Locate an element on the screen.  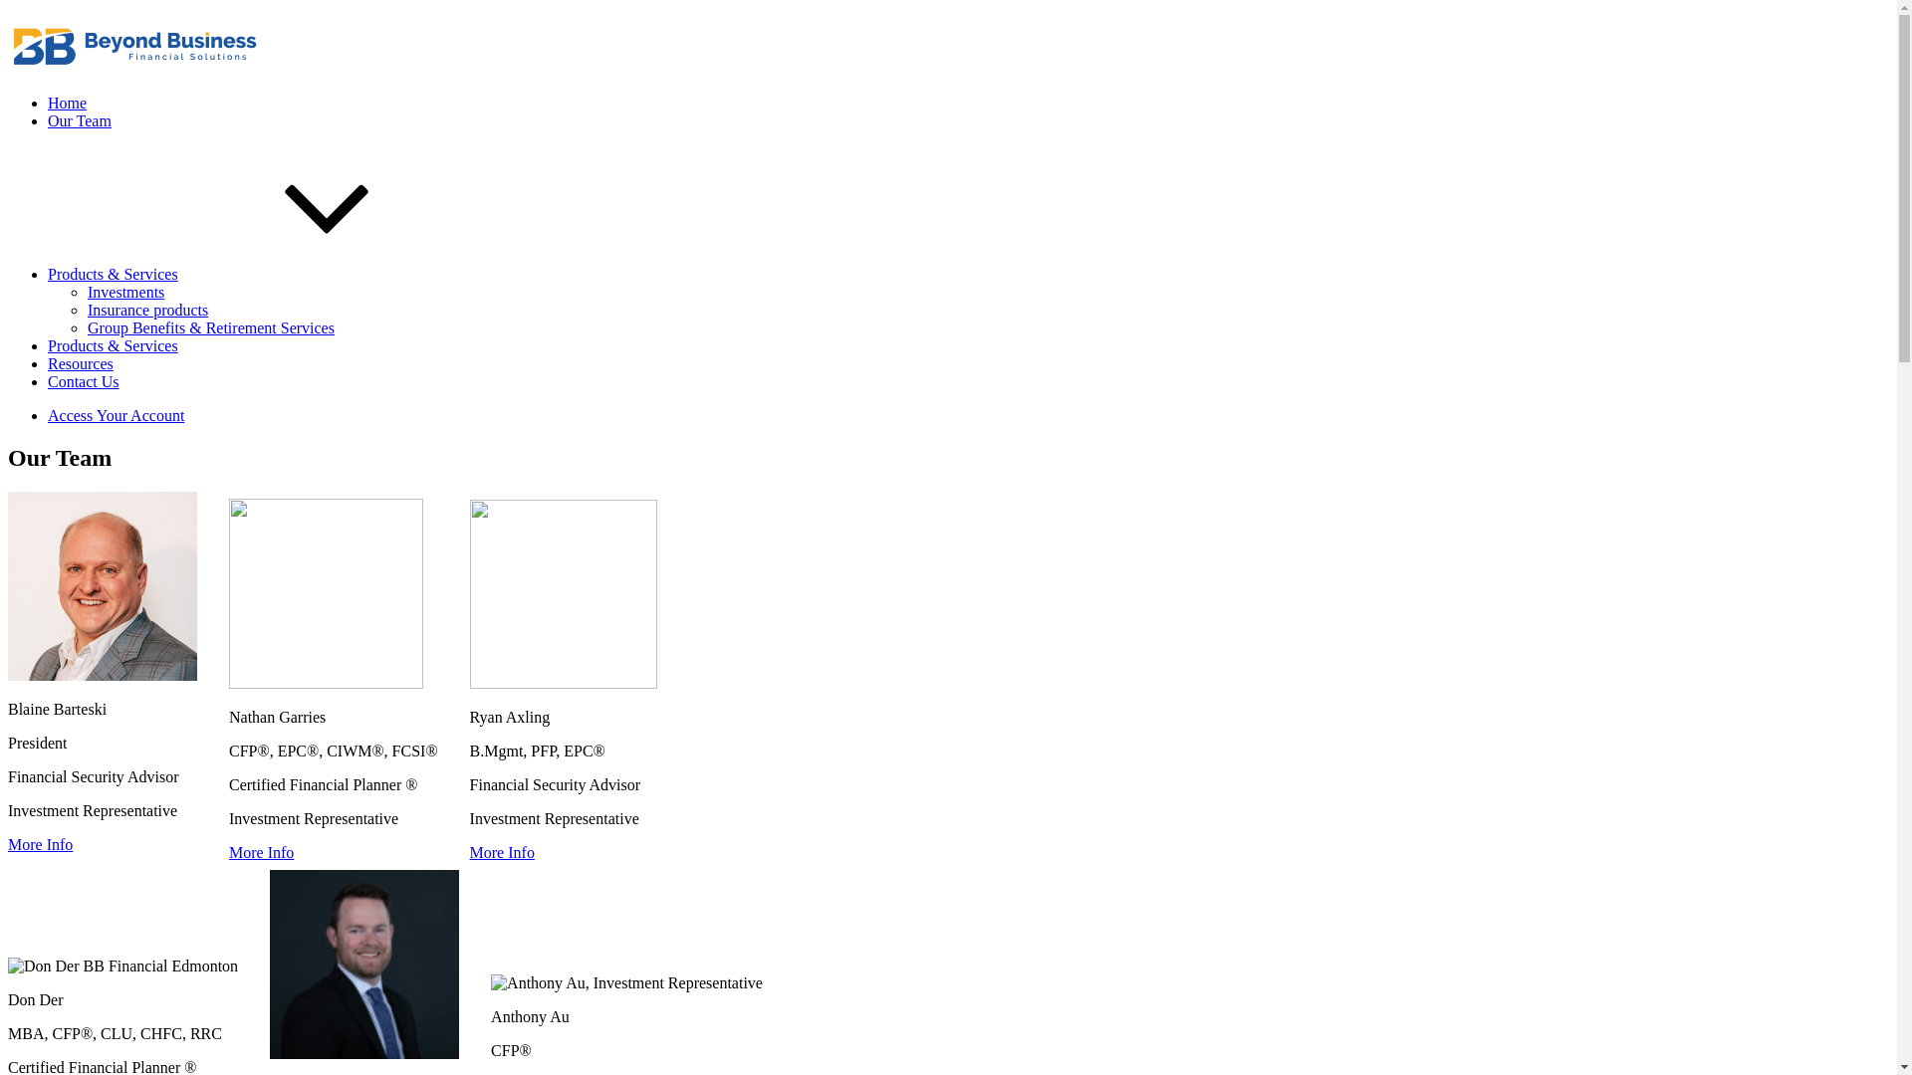
More Info is located at coordinates (502, 852).